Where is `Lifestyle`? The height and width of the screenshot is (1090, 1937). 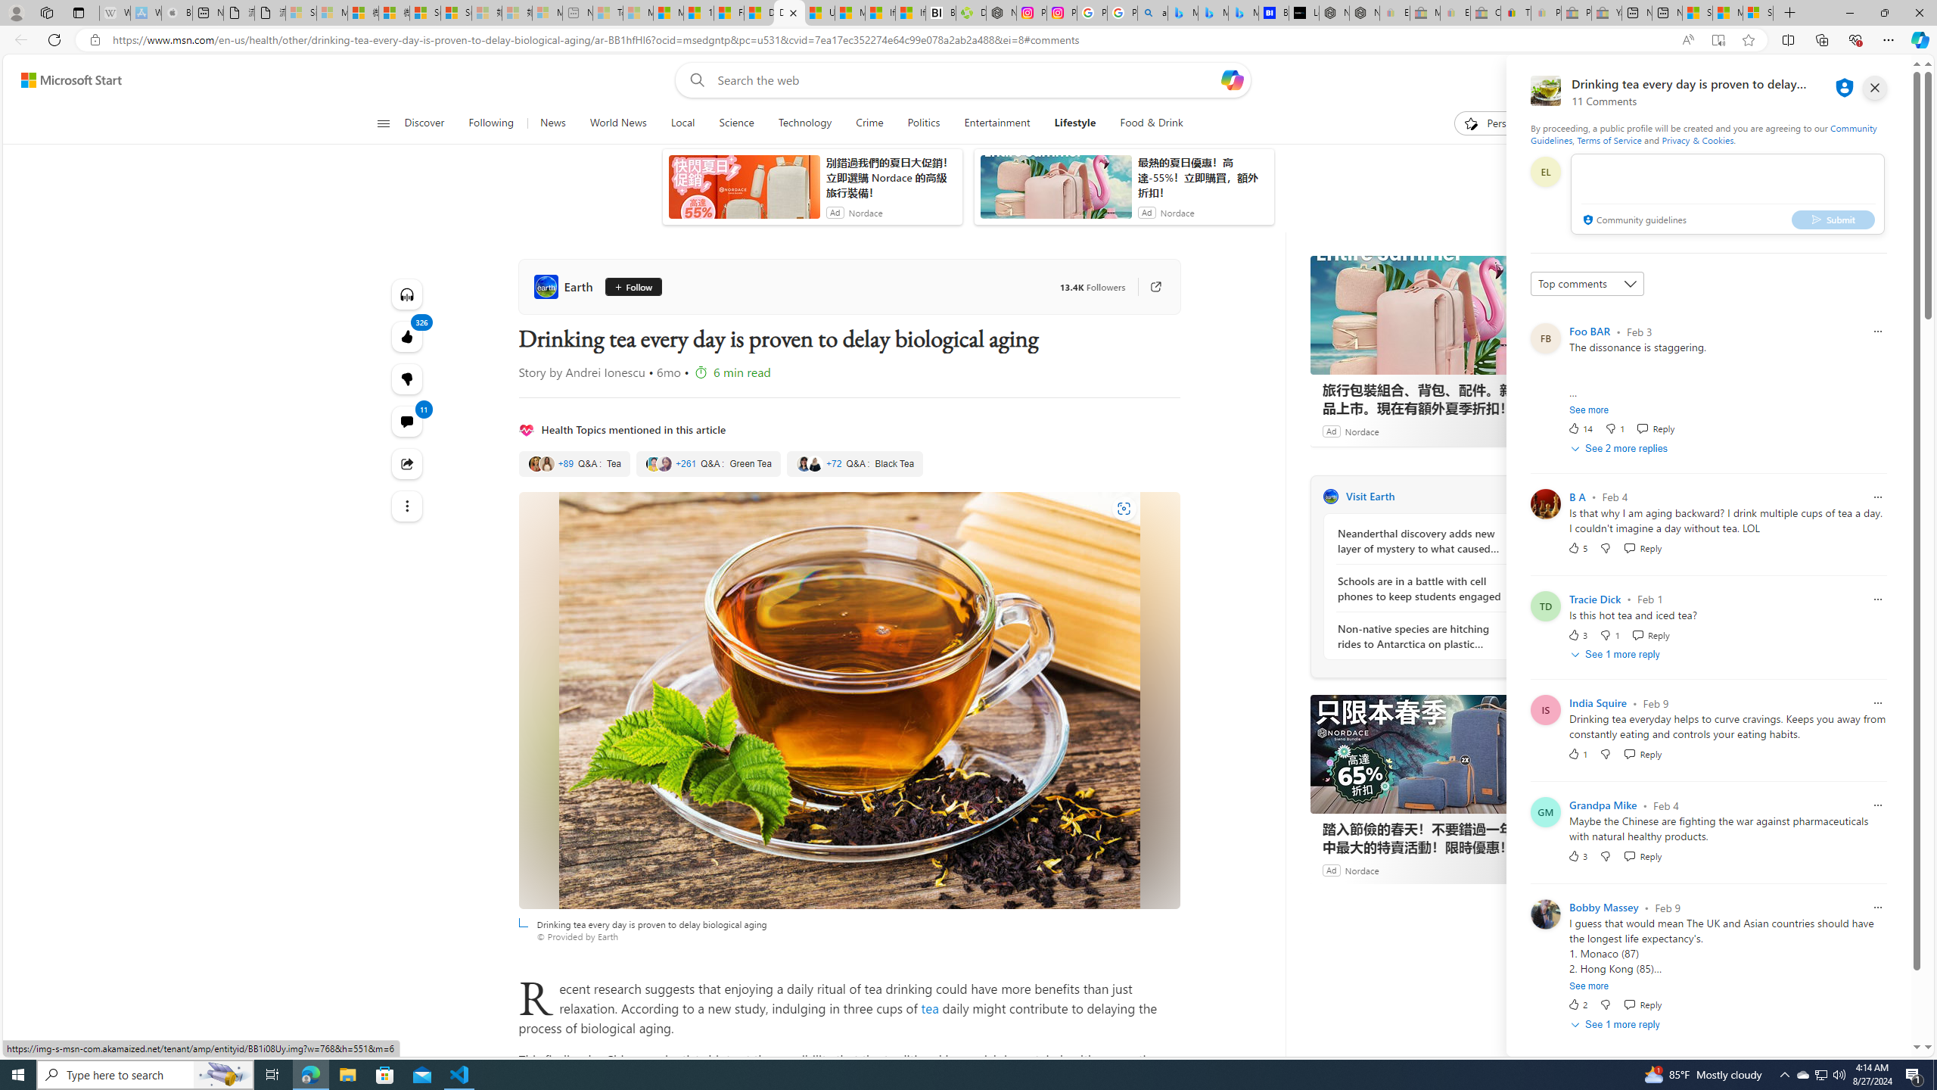
Lifestyle is located at coordinates (1074, 123).